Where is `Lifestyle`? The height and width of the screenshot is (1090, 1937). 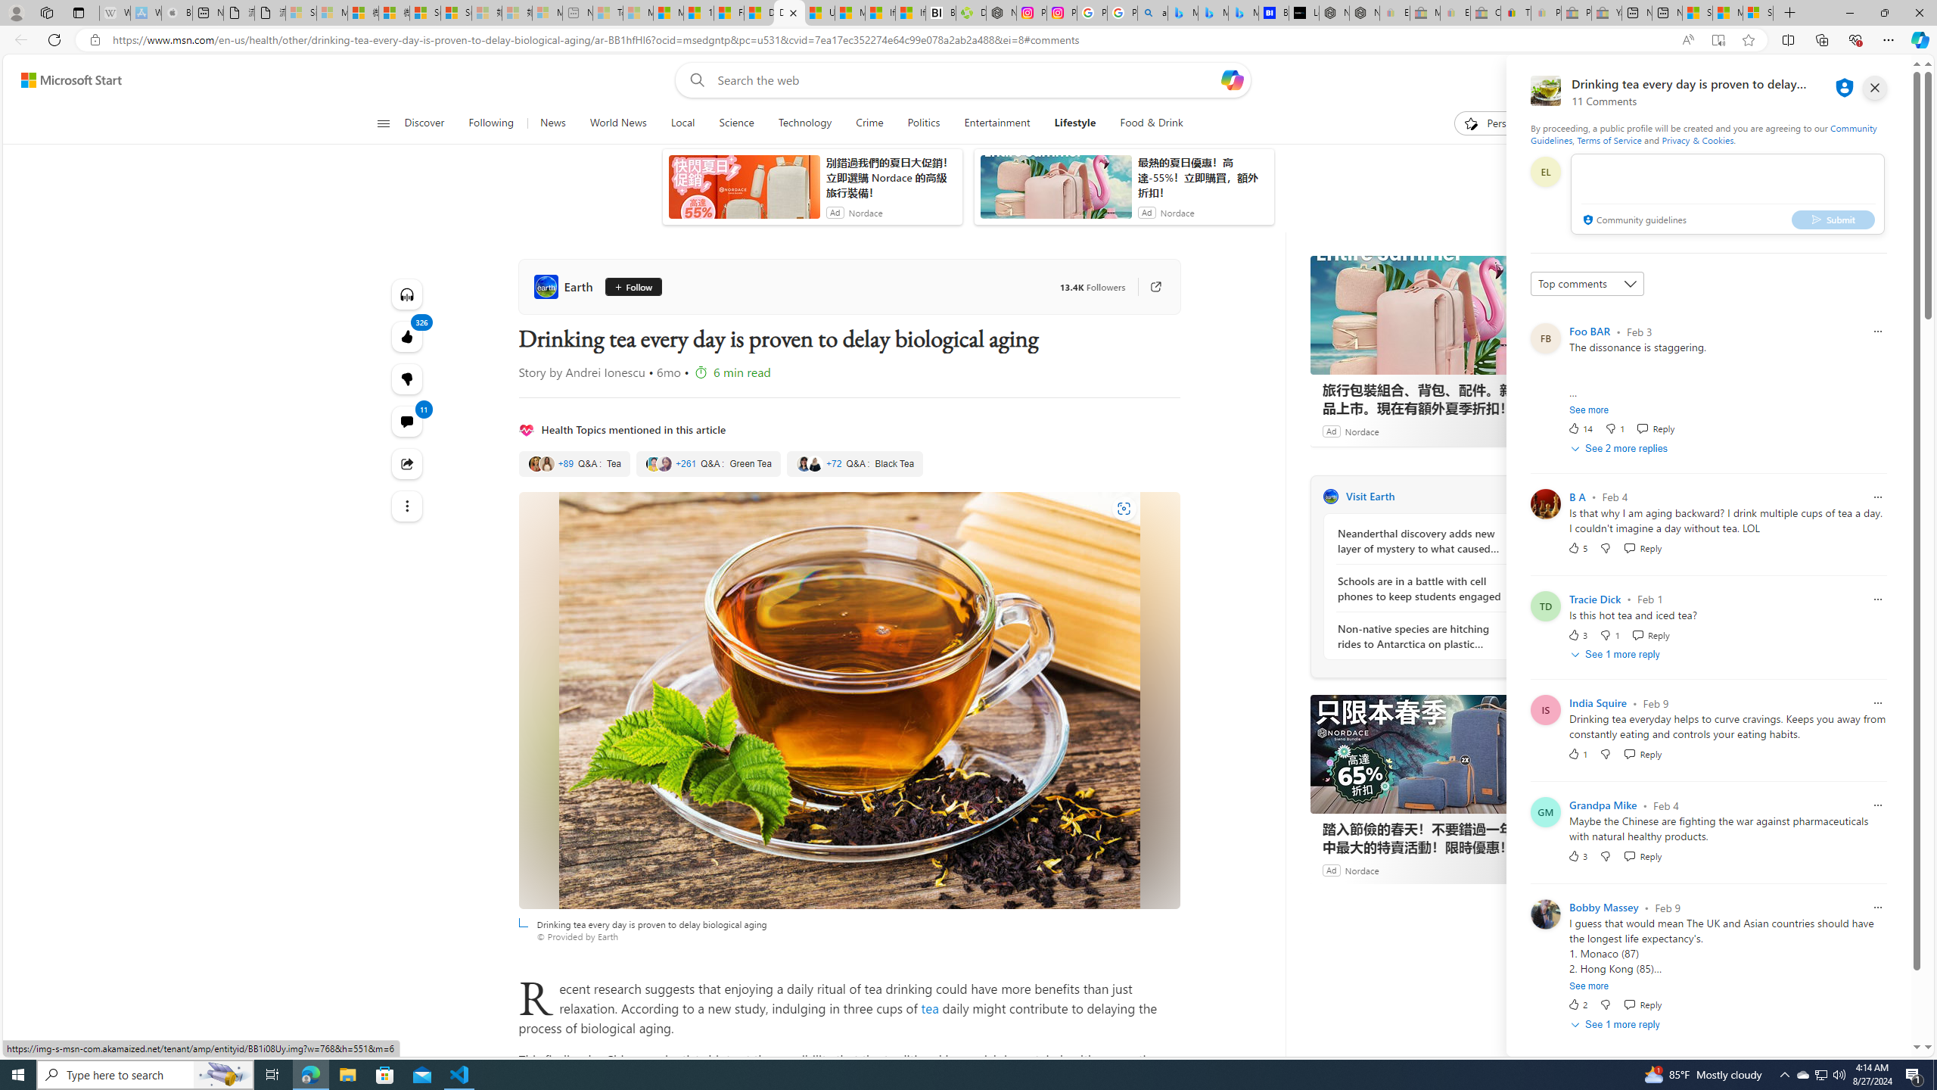
Lifestyle is located at coordinates (1074, 123).